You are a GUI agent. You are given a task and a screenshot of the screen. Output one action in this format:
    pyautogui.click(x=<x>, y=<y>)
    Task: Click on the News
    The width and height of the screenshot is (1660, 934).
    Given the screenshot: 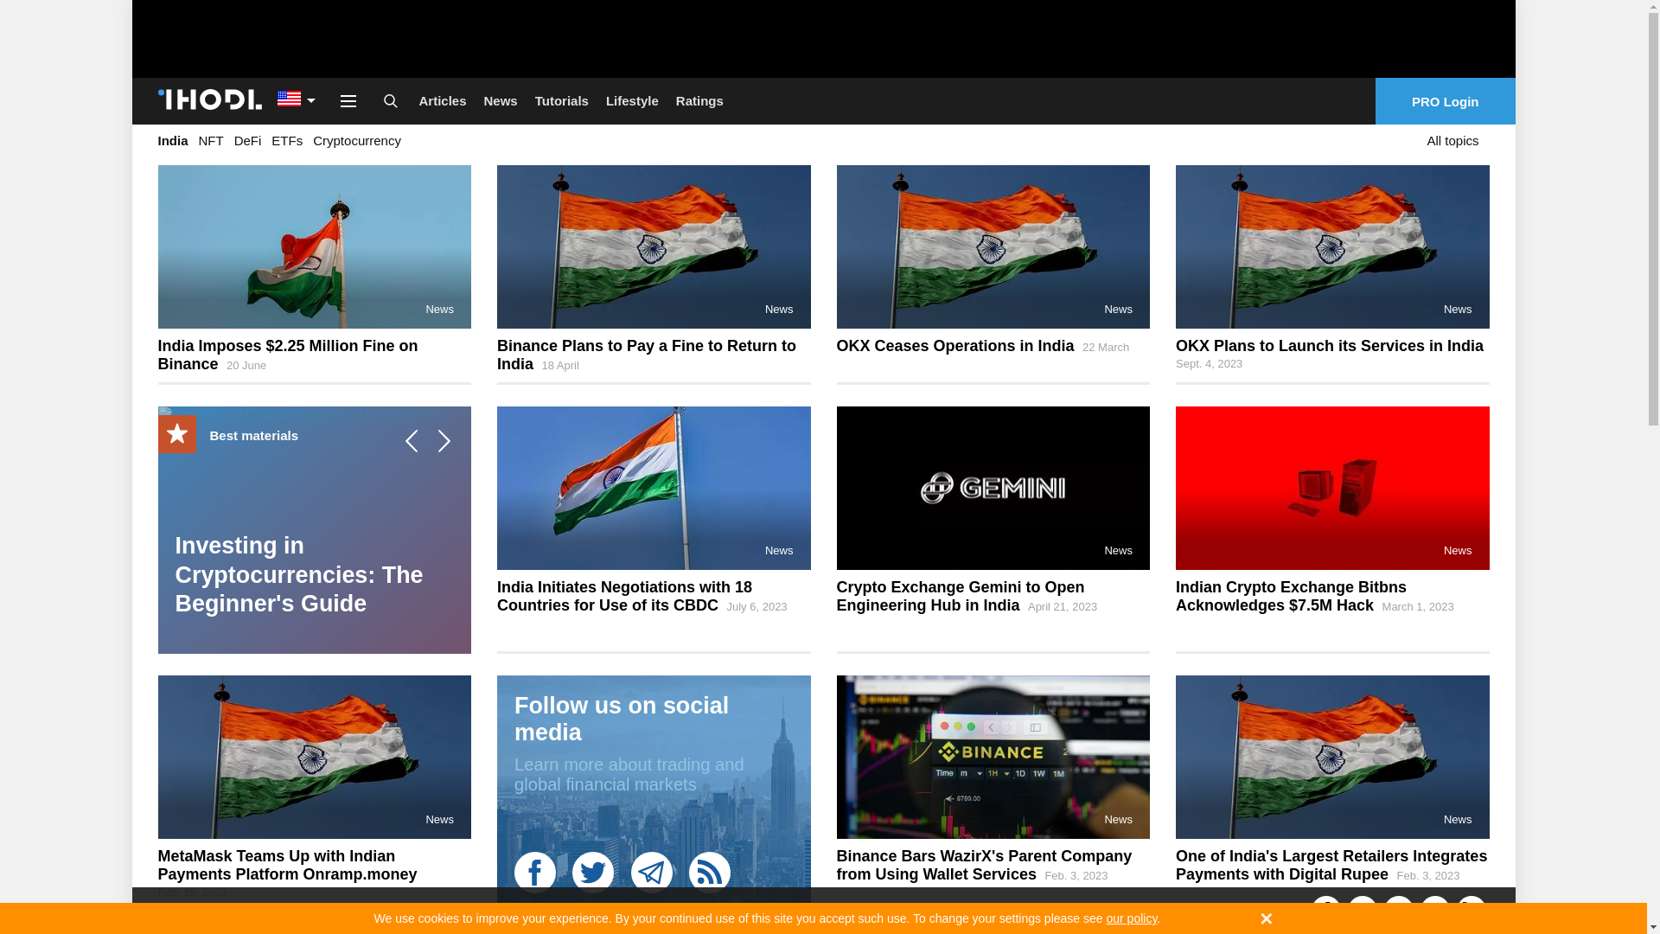 What is the action you would take?
    pyautogui.click(x=439, y=309)
    